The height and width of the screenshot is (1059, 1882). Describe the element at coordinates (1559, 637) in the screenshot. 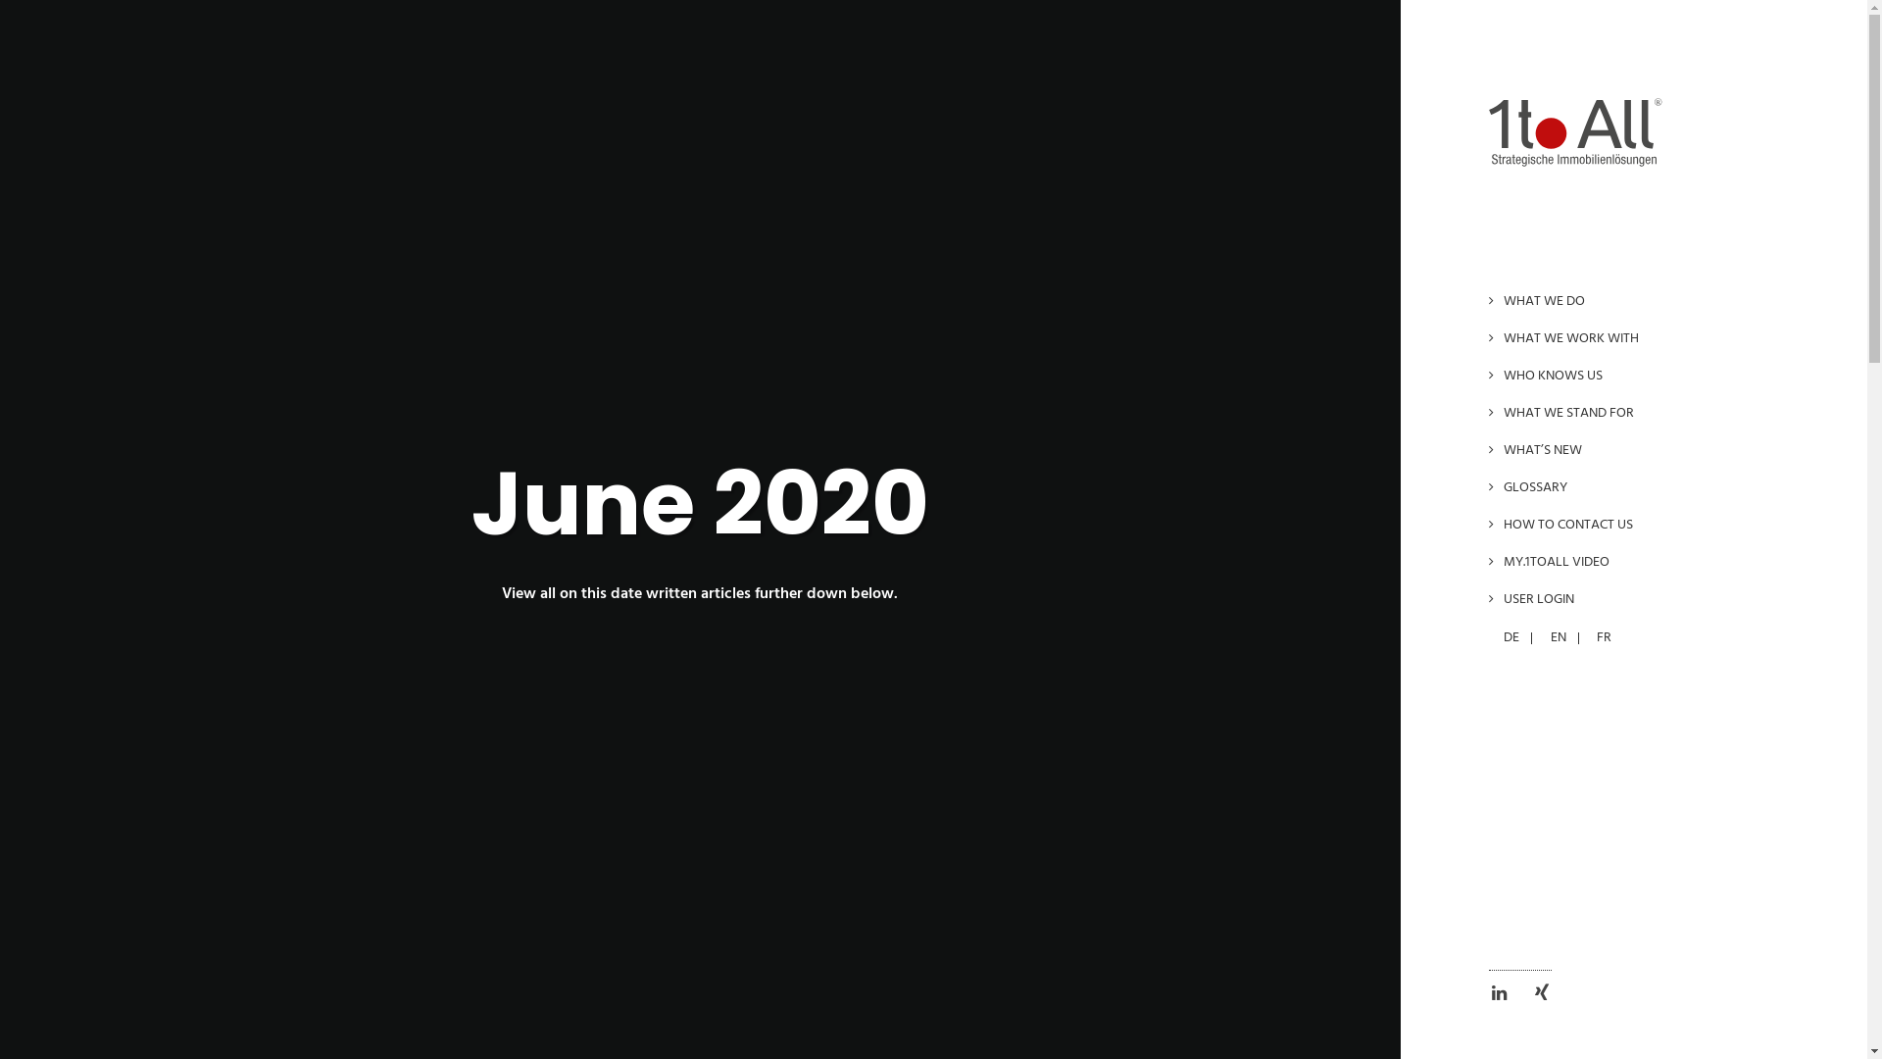

I see `EN` at that location.